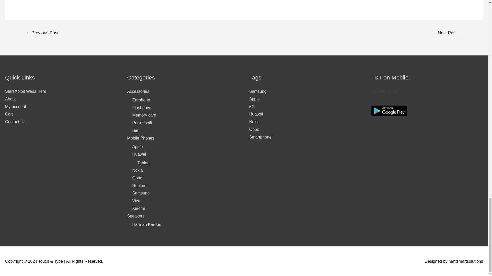  I want to click on Memory card, so click(144, 115).